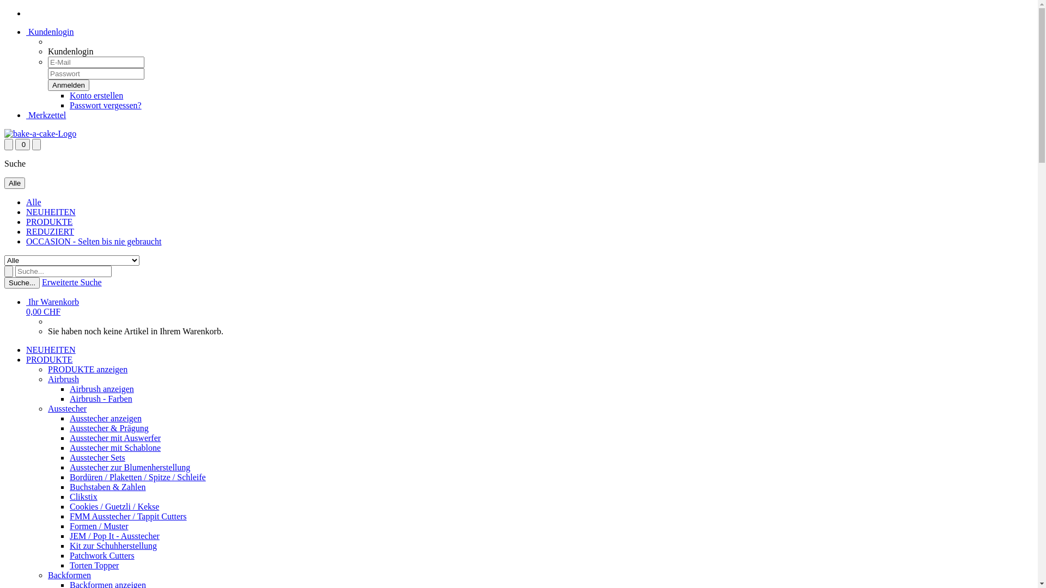 This screenshot has height=588, width=1046. What do you see at coordinates (22, 283) in the screenshot?
I see `Suche...` at bounding box center [22, 283].